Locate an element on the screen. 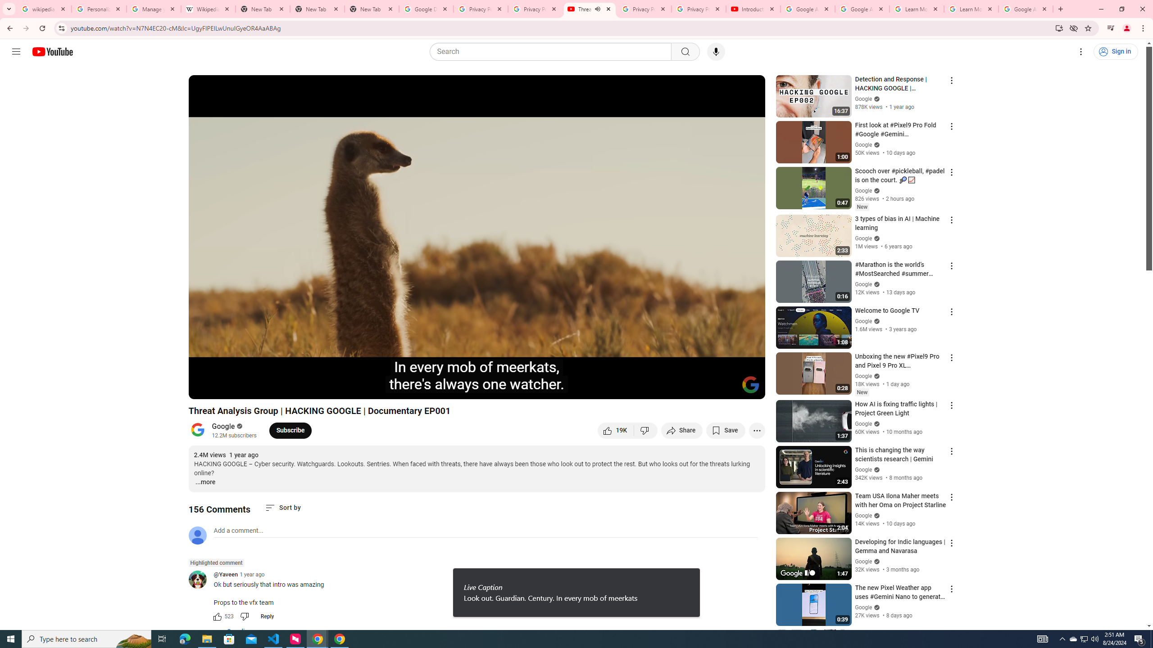 This screenshot has height=648, width=1153. Save to playlist is located at coordinates (725, 430).